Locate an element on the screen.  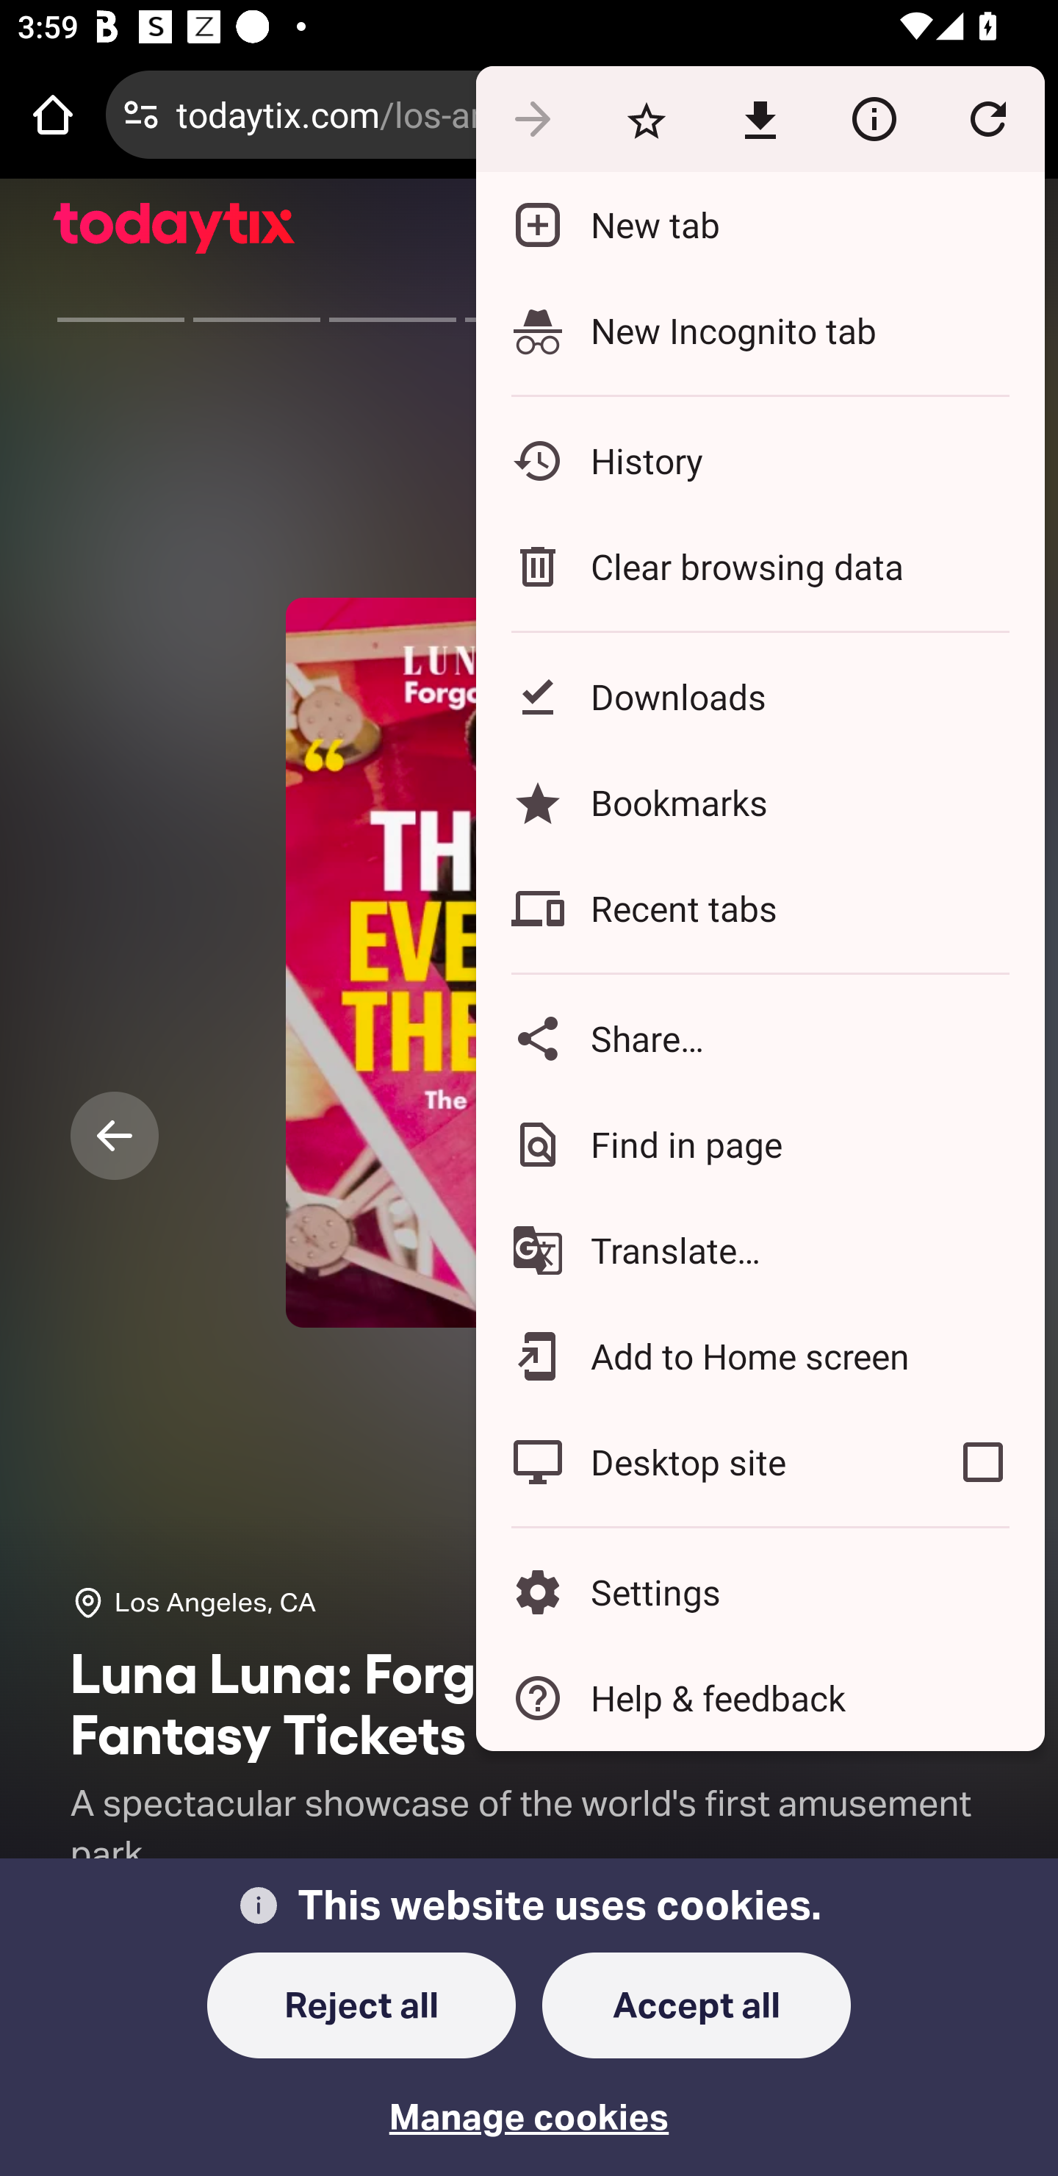
Find in page is located at coordinates (760, 1144).